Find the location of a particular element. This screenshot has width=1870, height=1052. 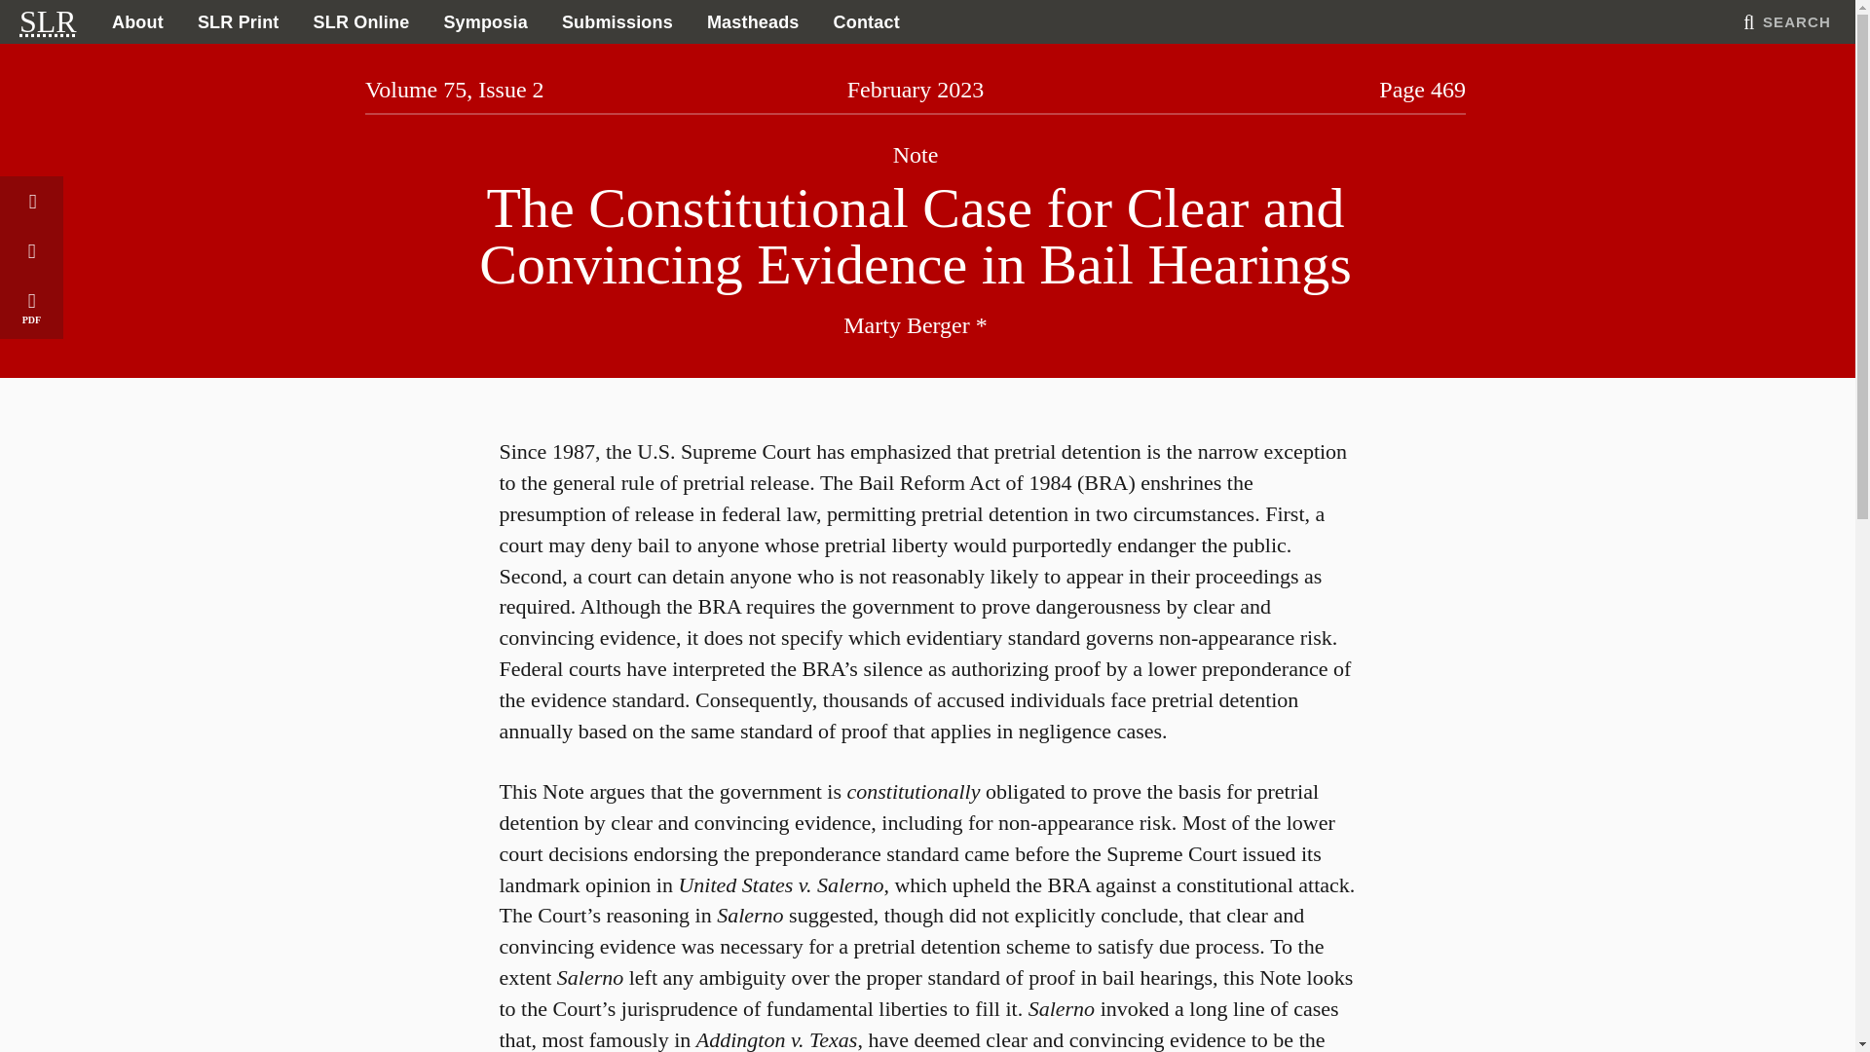

SHARE ON FACEBOOK is located at coordinates (31, 250).